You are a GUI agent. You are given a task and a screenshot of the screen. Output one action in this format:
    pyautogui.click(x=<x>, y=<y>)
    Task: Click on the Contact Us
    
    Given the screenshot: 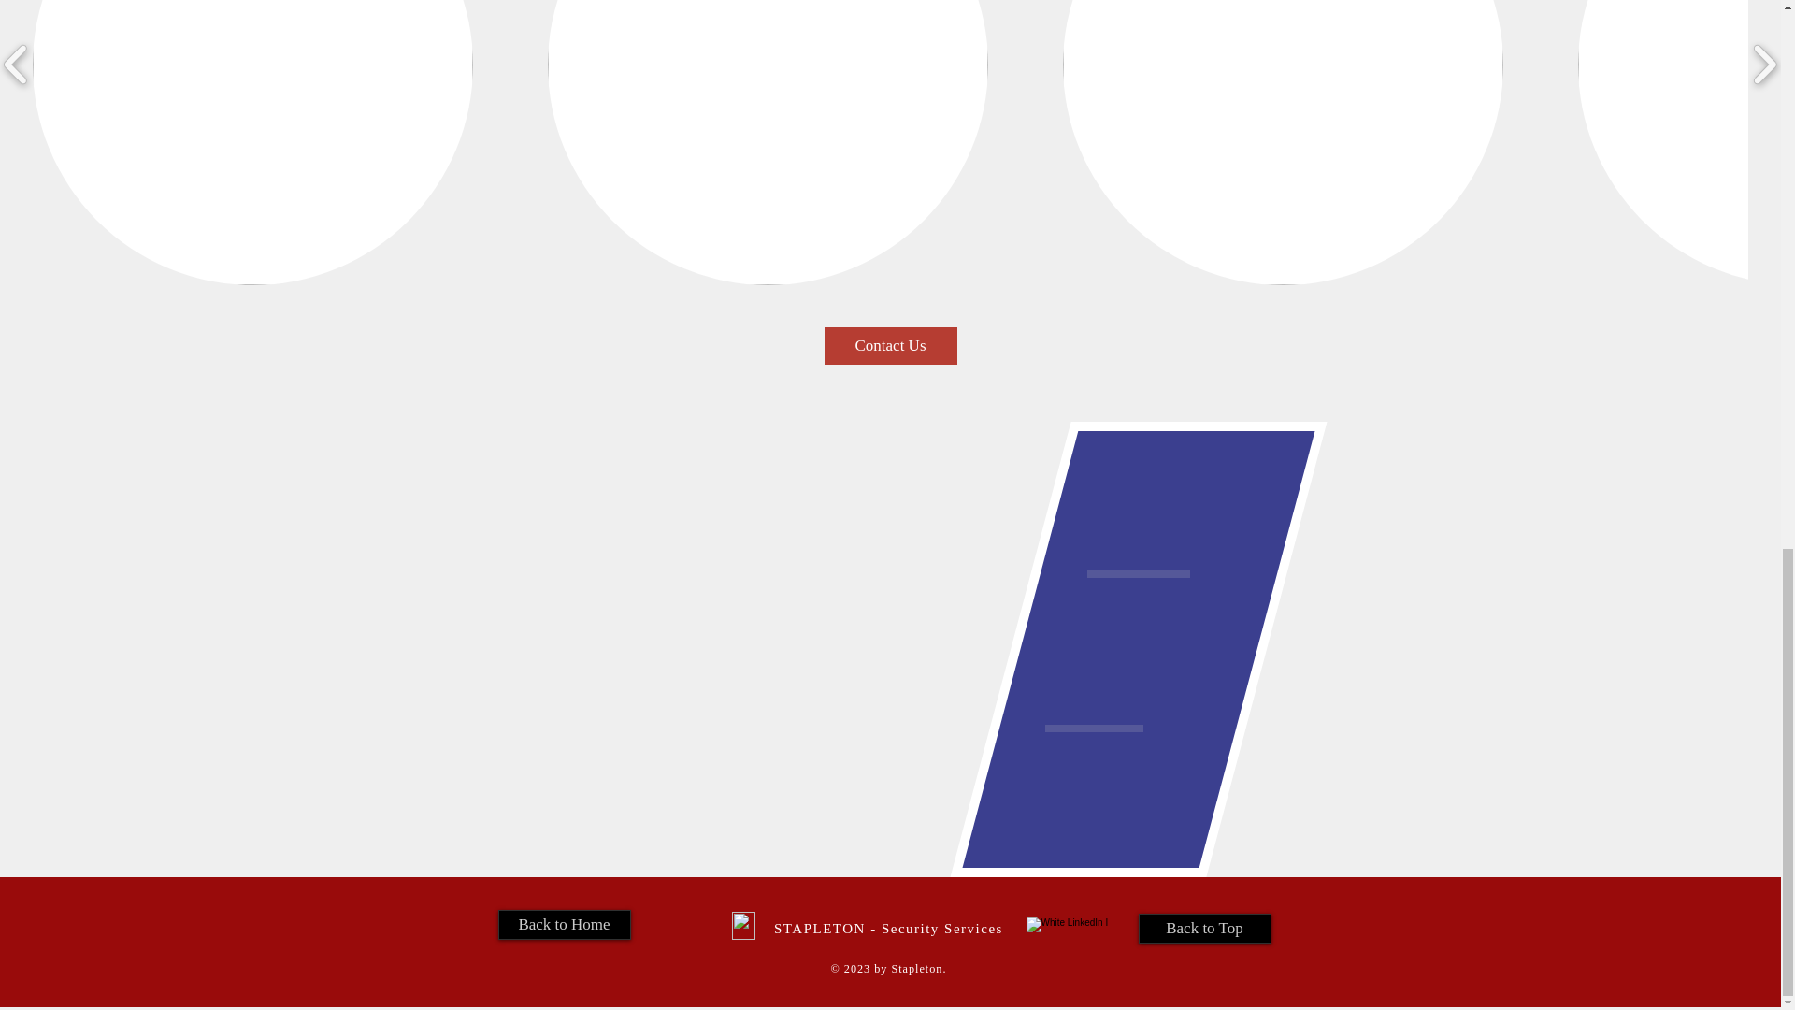 What is the action you would take?
    pyautogui.click(x=890, y=345)
    